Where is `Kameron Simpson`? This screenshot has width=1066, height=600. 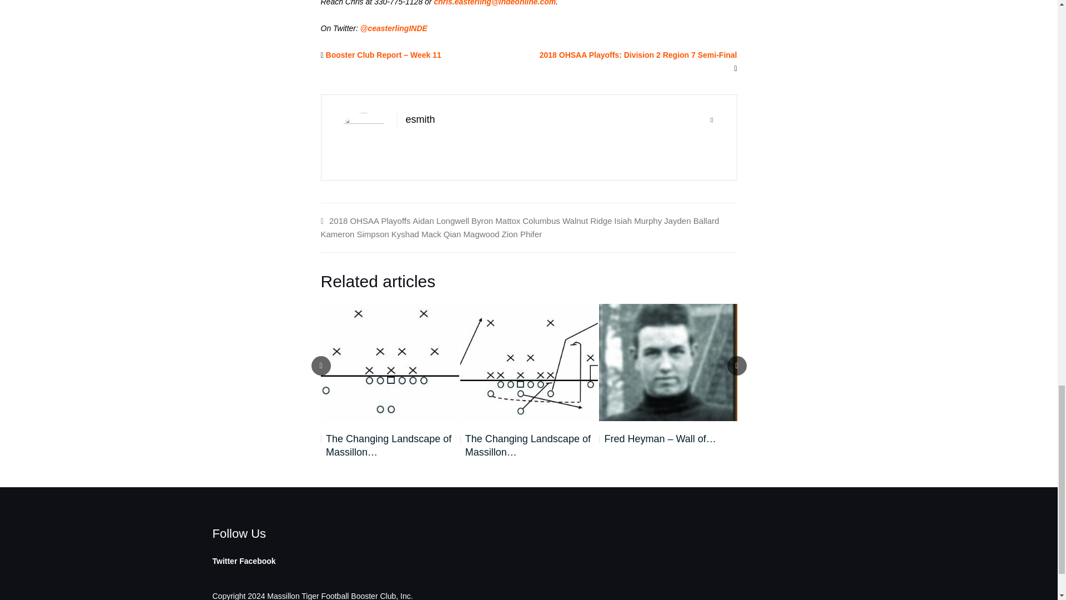
Kameron Simpson is located at coordinates (354, 233).